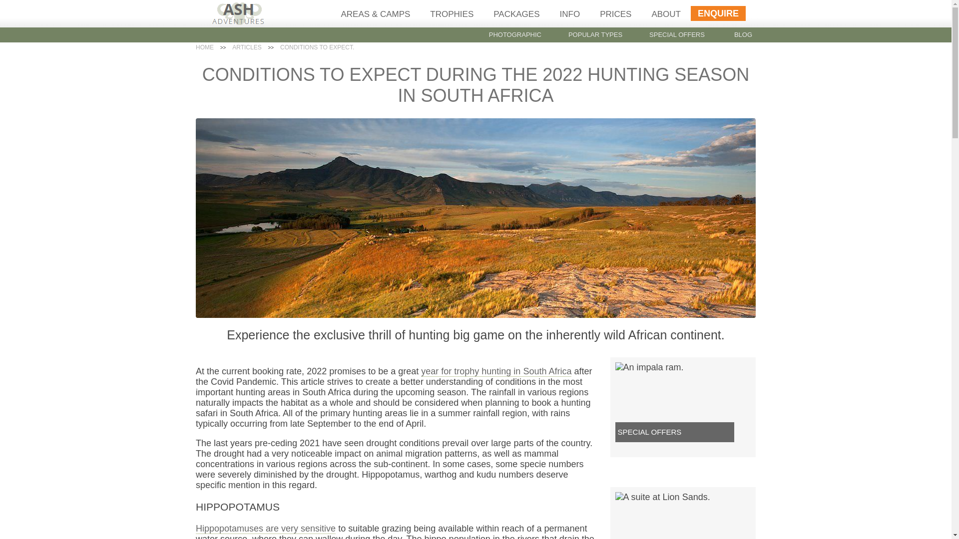 The image size is (959, 539). I want to click on HOME, so click(205, 47).